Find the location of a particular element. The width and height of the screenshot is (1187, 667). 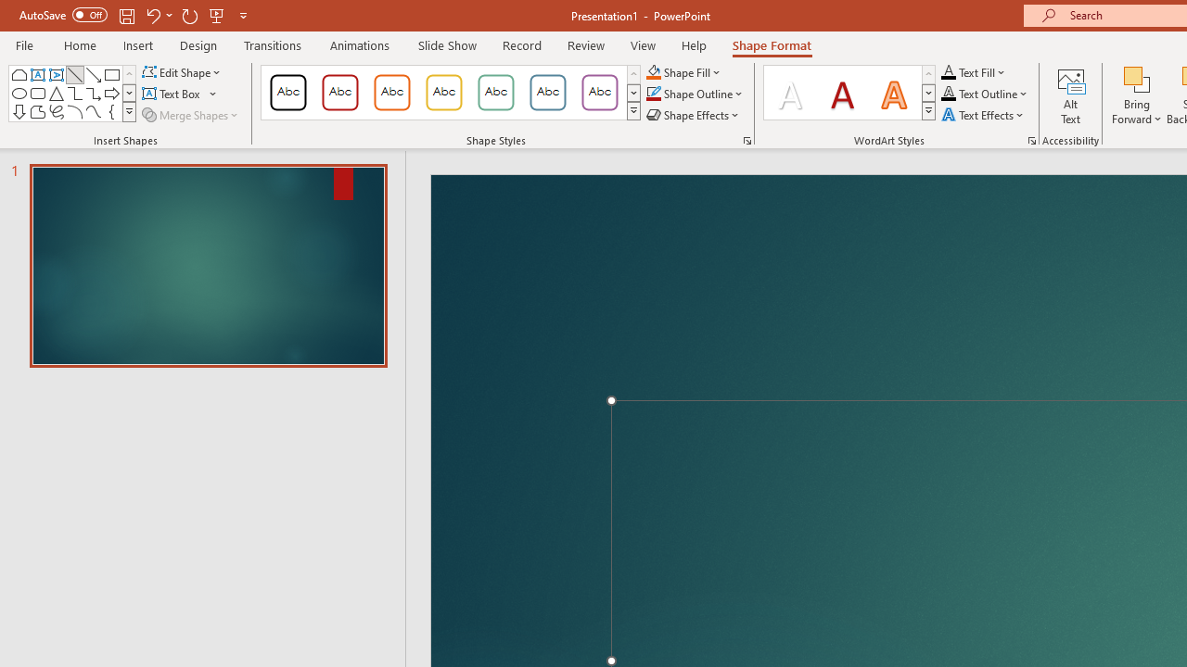

Format Text Effects... is located at coordinates (1031, 141).